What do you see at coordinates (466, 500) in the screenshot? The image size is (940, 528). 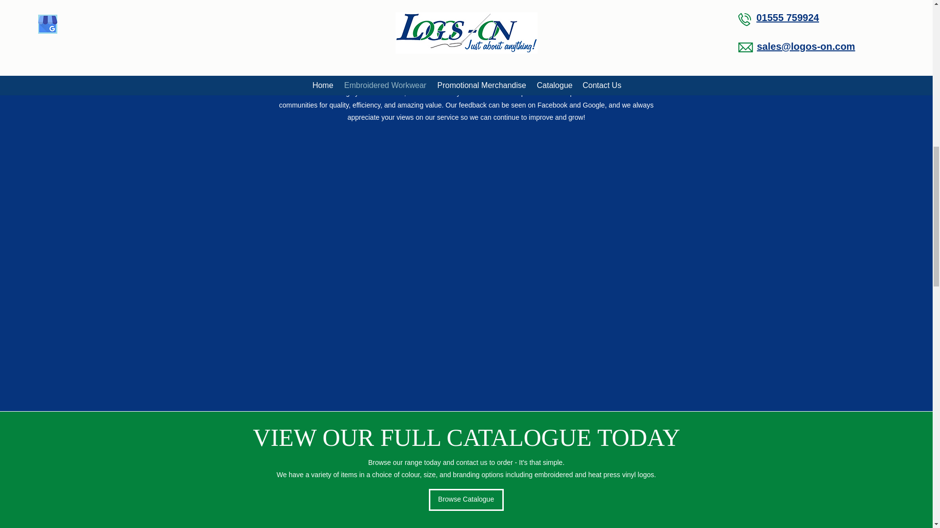 I see `Browse Catalogue` at bounding box center [466, 500].